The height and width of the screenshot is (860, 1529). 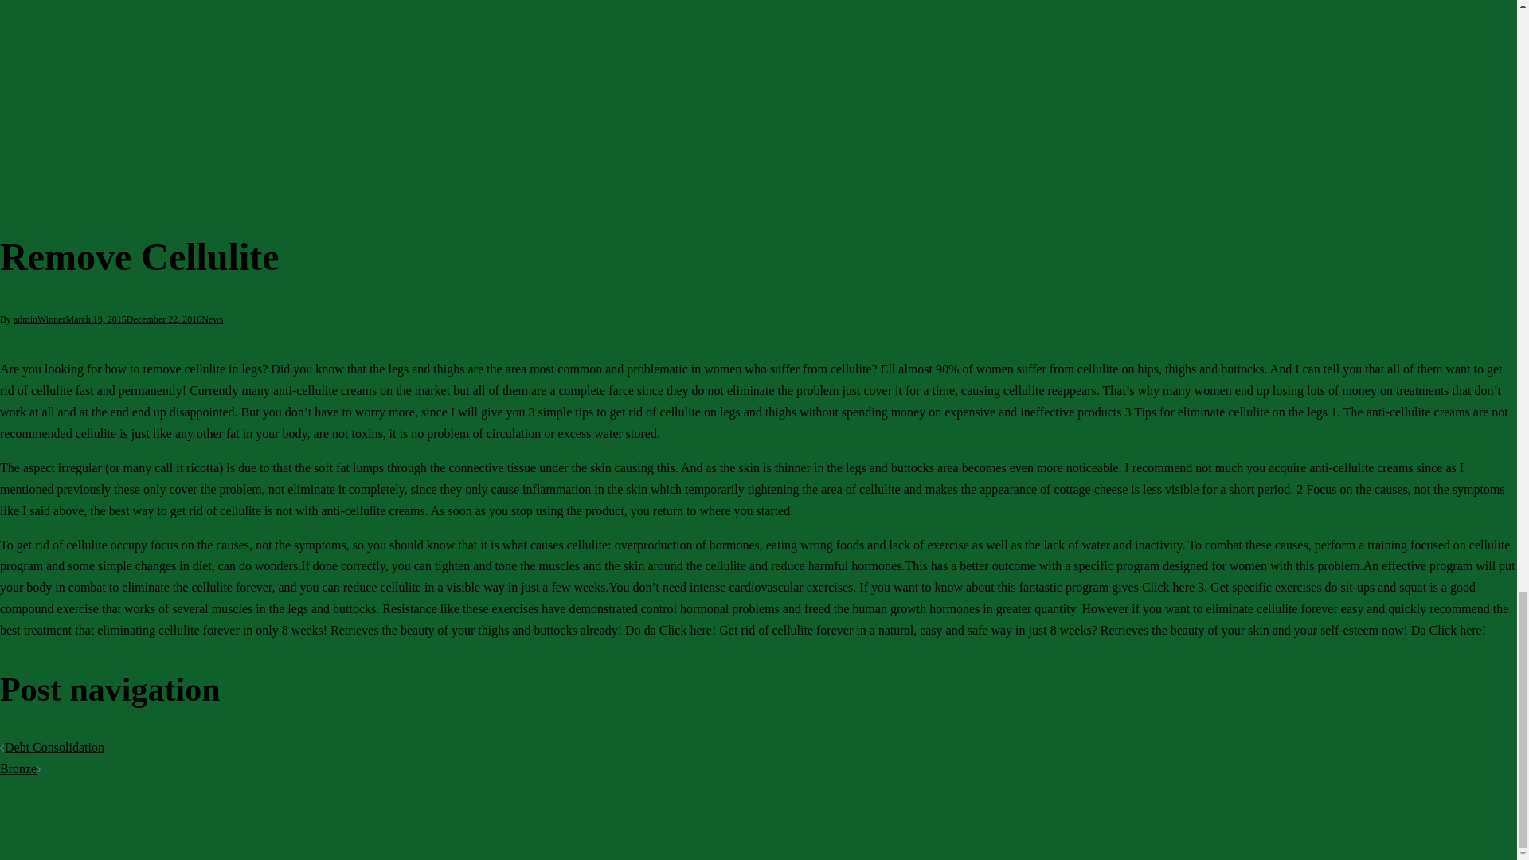 I want to click on Bronze, so click(x=18, y=768).